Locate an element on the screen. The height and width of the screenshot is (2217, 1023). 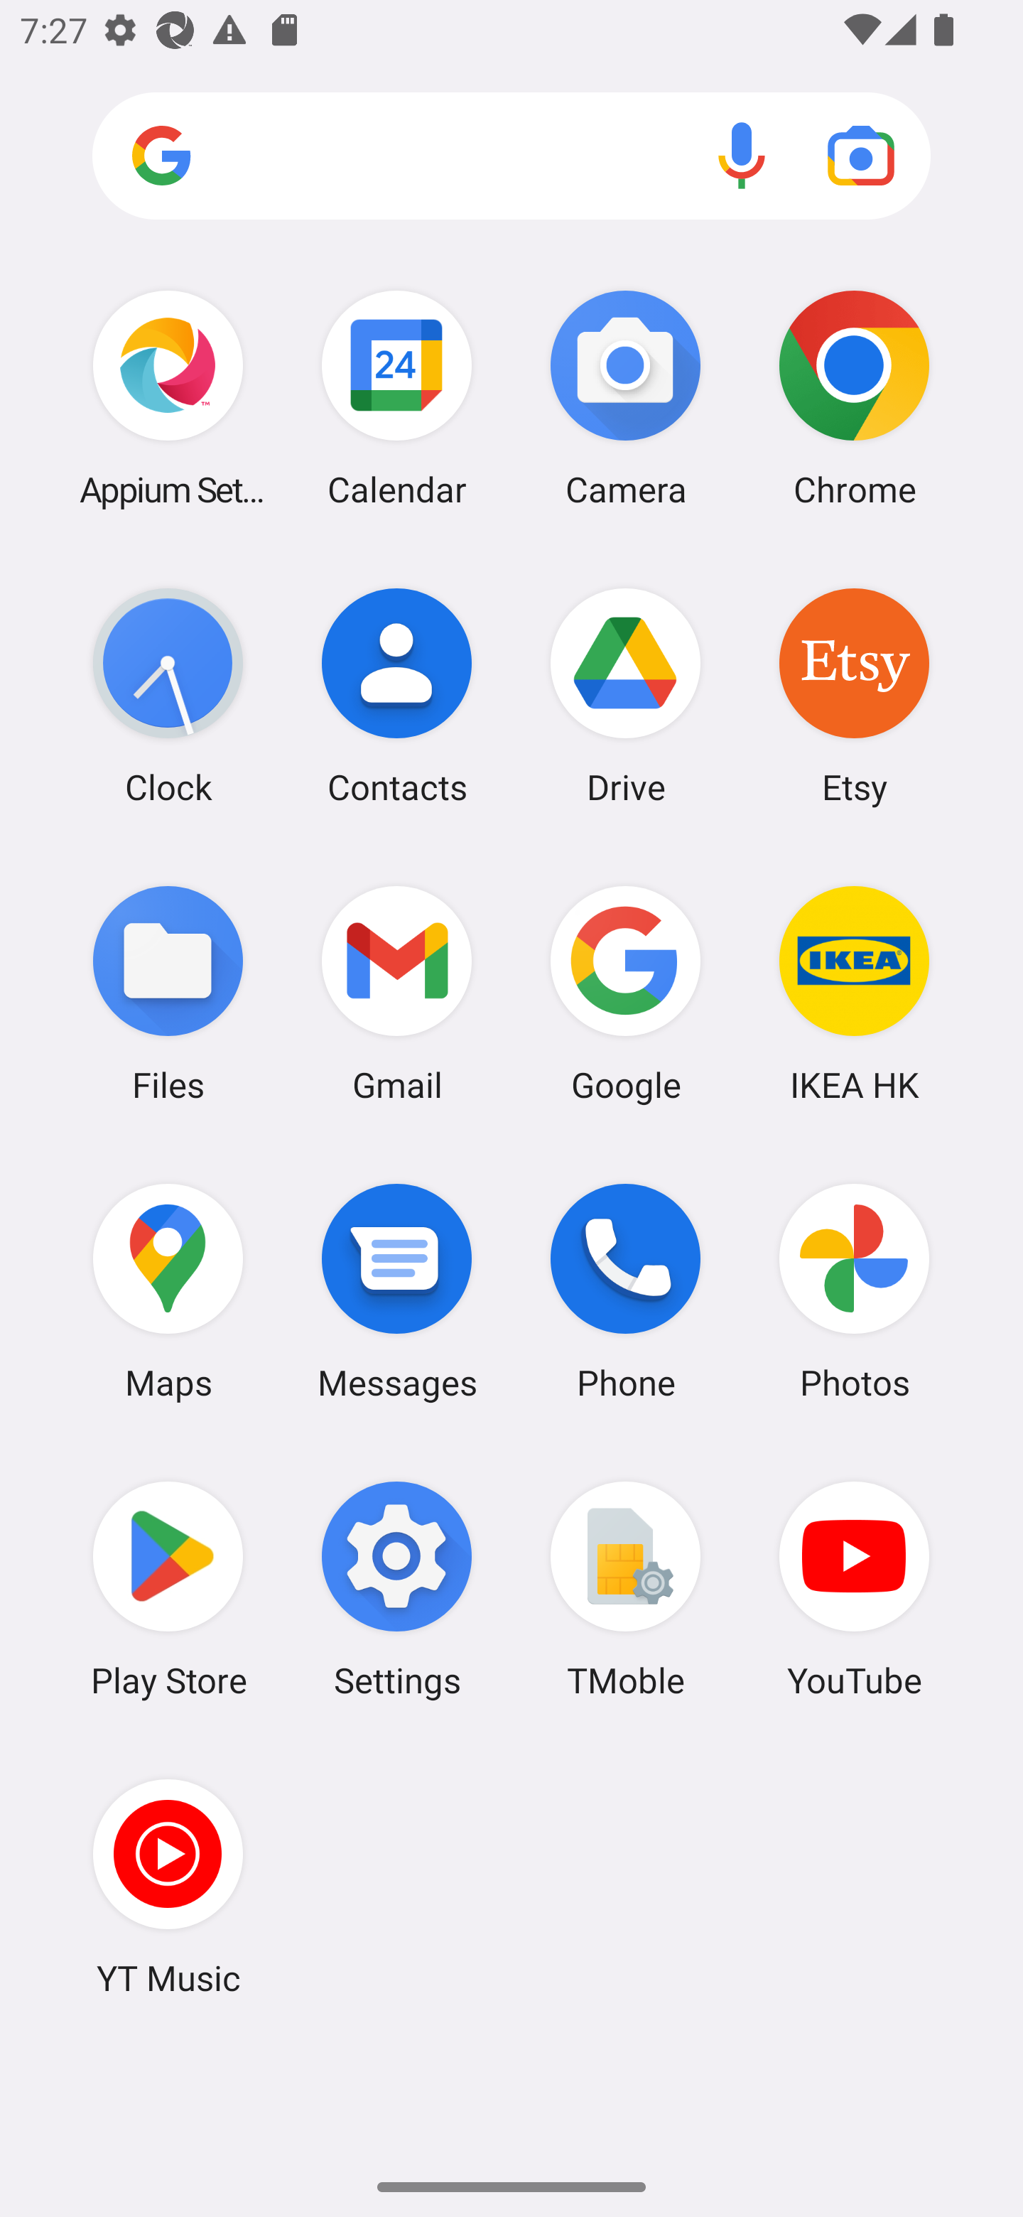
Maps is located at coordinates (168, 1291).